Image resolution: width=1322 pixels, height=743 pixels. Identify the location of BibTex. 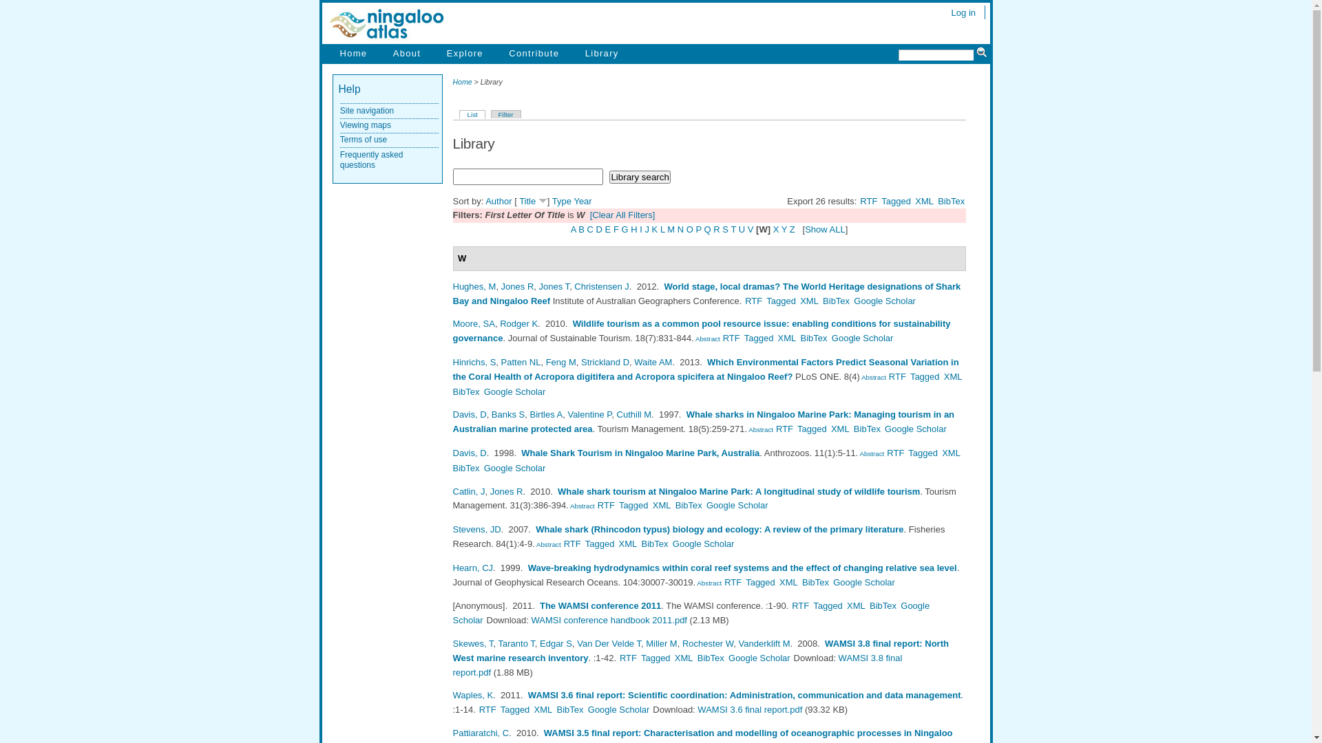
(952, 201).